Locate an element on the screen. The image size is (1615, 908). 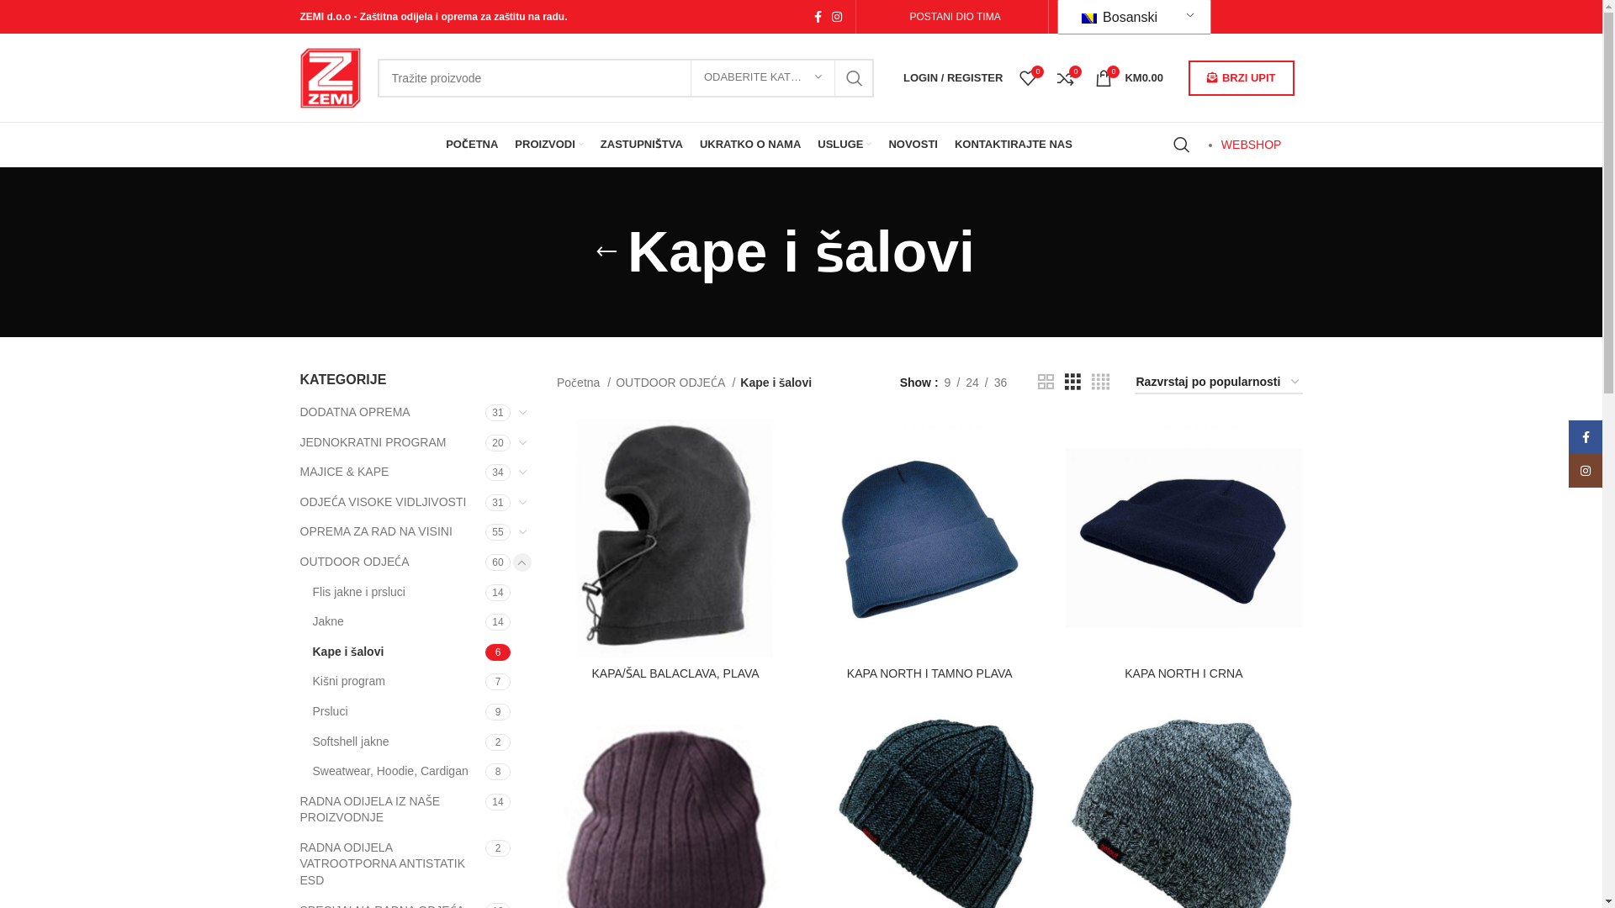
BRZI UPIT is located at coordinates (1242, 78).